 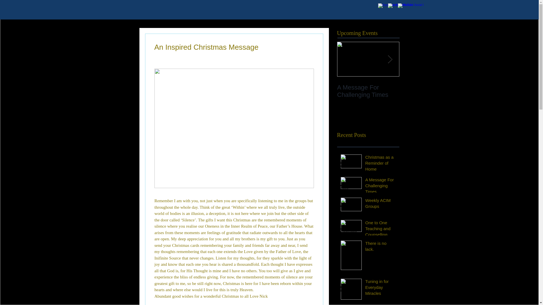 I want to click on A Message For Challenging Times, so click(x=381, y=187).